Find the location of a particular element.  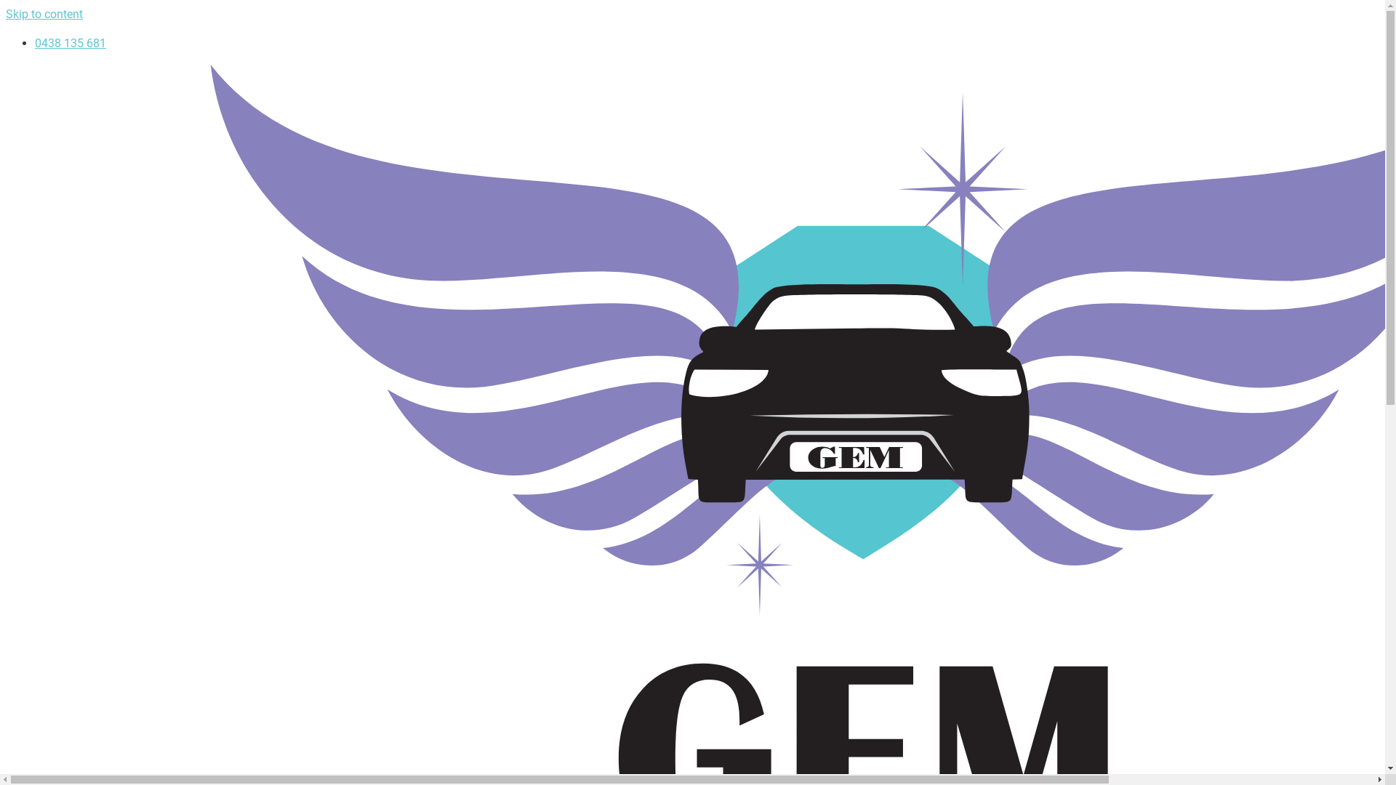

Skip to content is located at coordinates (44, 15).